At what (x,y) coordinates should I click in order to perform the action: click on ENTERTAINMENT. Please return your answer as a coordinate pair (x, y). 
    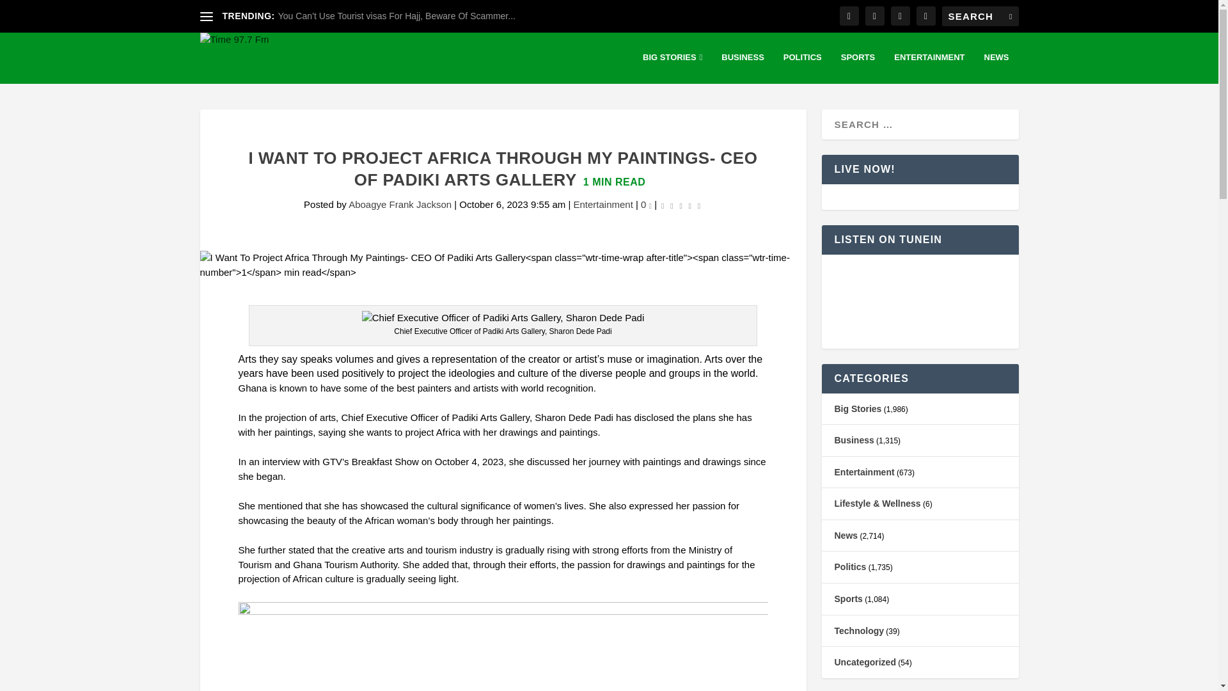
    Looking at the image, I should click on (929, 68).